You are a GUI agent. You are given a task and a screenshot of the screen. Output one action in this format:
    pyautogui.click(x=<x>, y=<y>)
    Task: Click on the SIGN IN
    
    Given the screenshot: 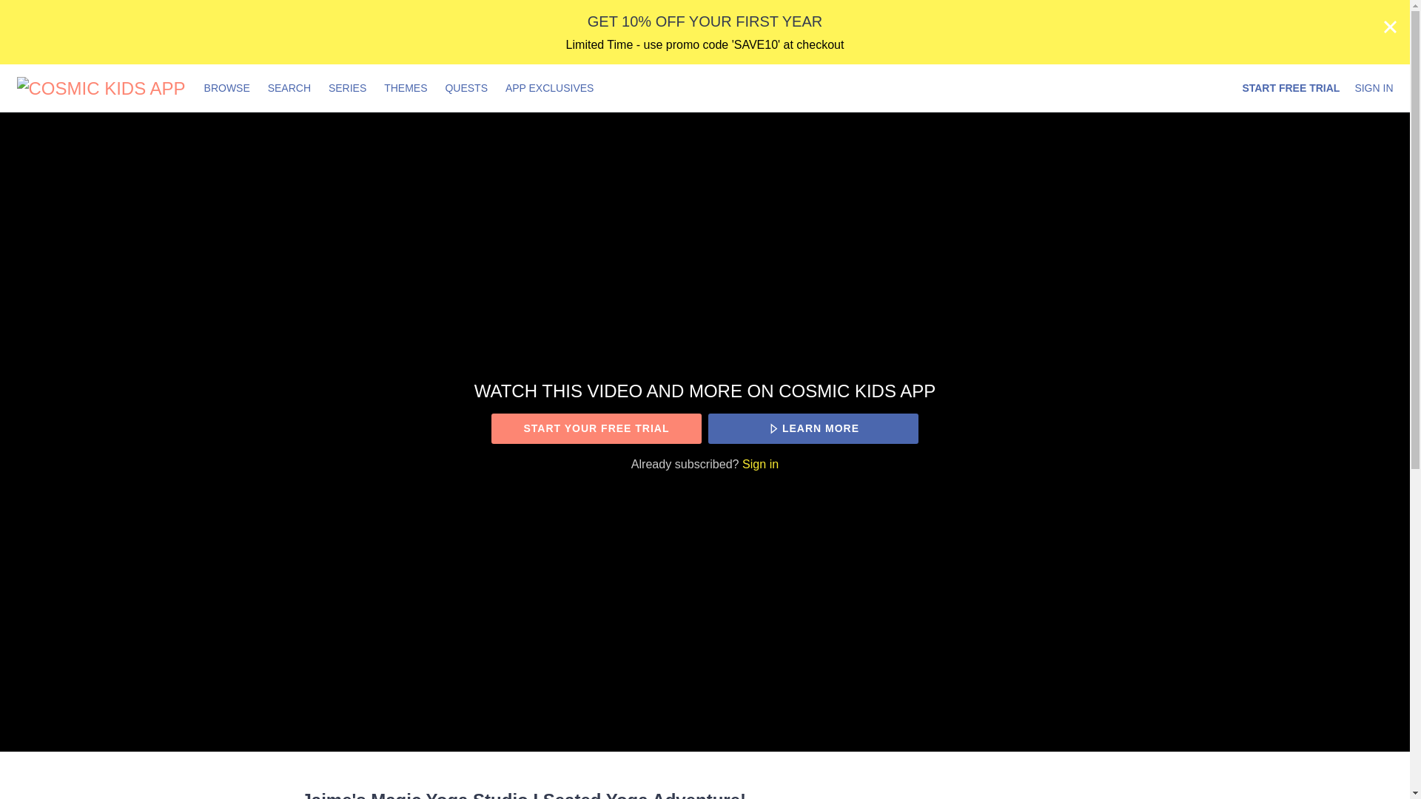 What is the action you would take?
    pyautogui.click(x=1373, y=88)
    